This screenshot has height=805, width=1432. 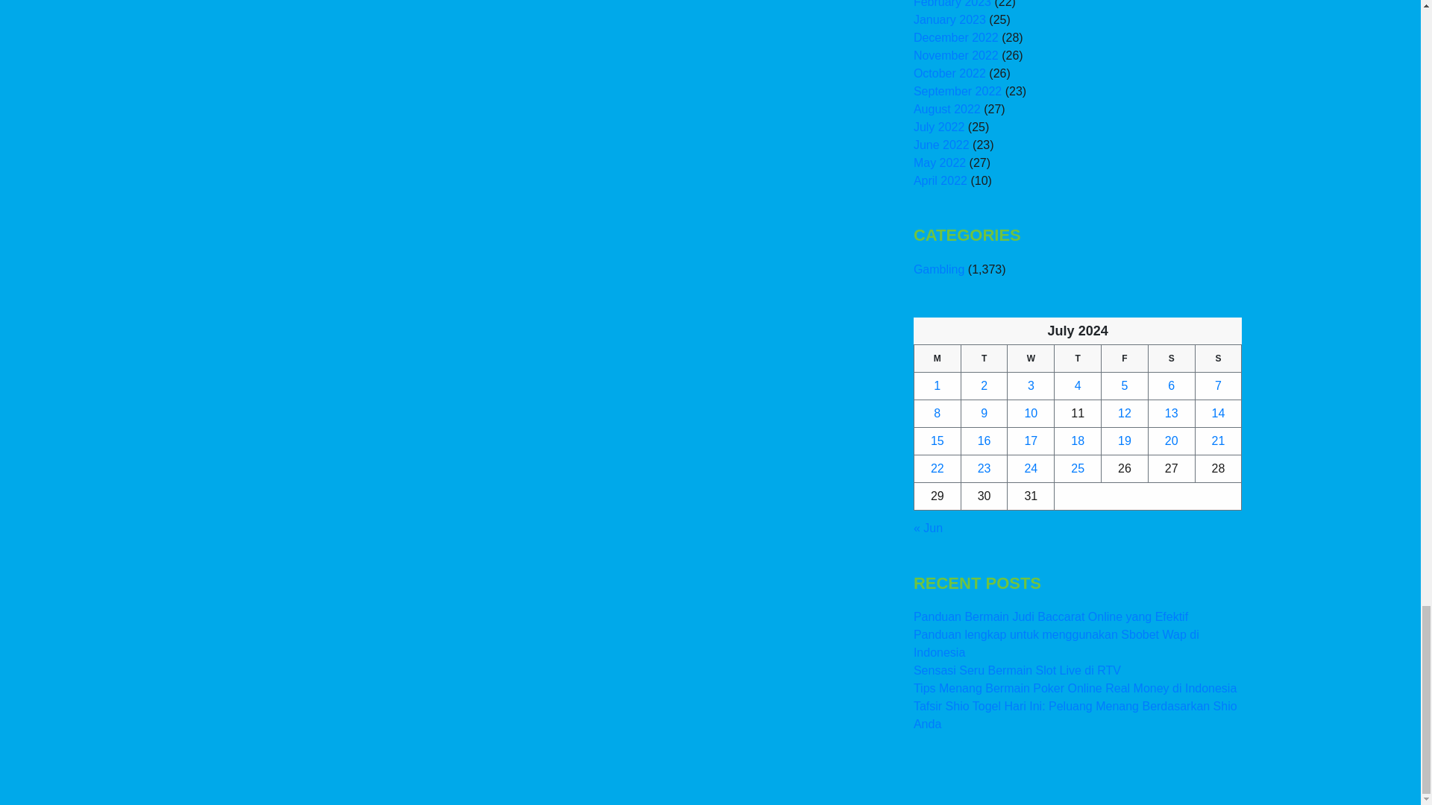 I want to click on December 2022, so click(x=955, y=37).